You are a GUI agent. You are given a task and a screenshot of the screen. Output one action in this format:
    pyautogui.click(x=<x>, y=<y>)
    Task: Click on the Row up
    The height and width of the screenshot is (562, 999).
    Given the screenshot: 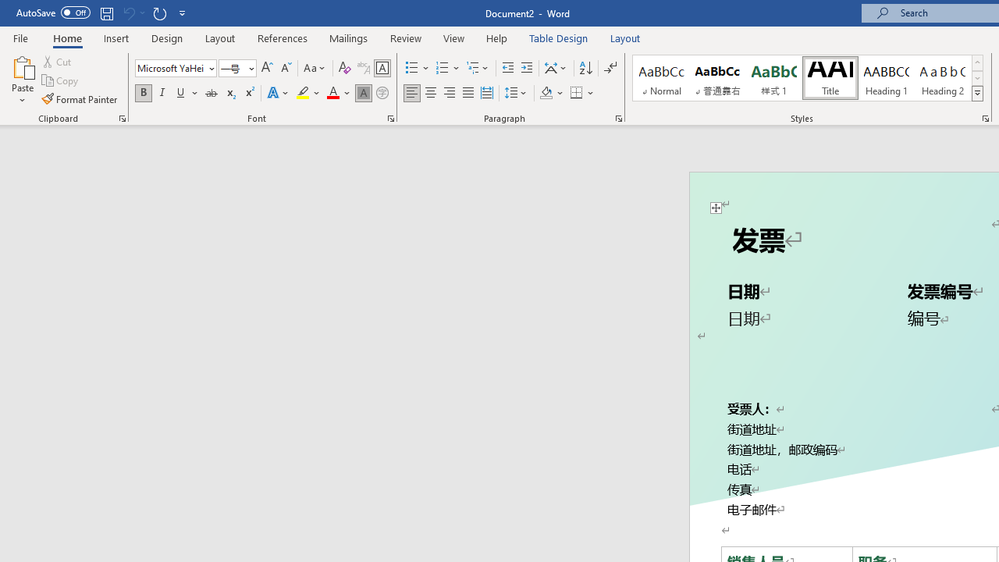 What is the action you would take?
    pyautogui.click(x=977, y=62)
    